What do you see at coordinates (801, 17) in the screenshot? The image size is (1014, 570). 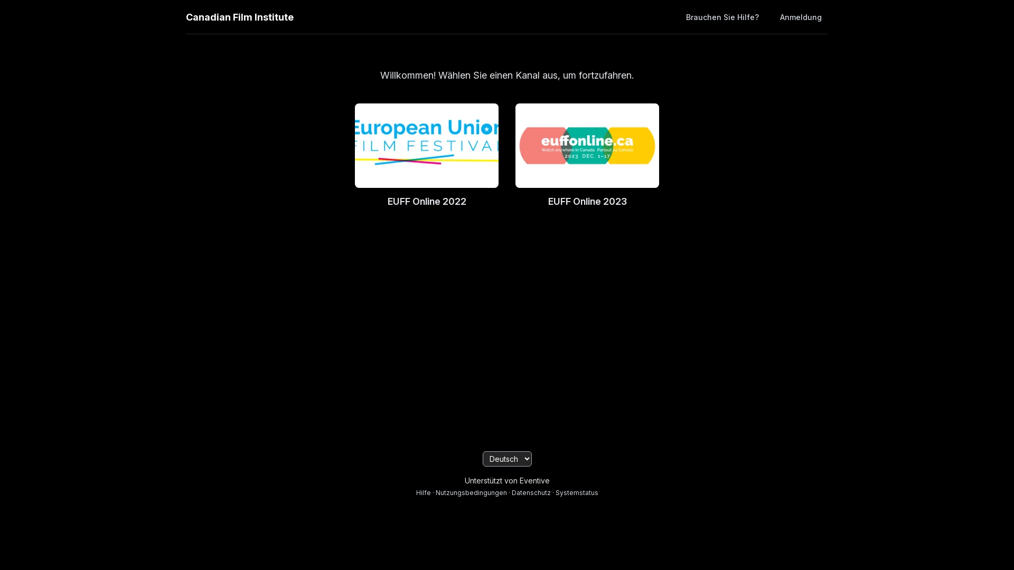 I see `Anmeldung` at bounding box center [801, 17].